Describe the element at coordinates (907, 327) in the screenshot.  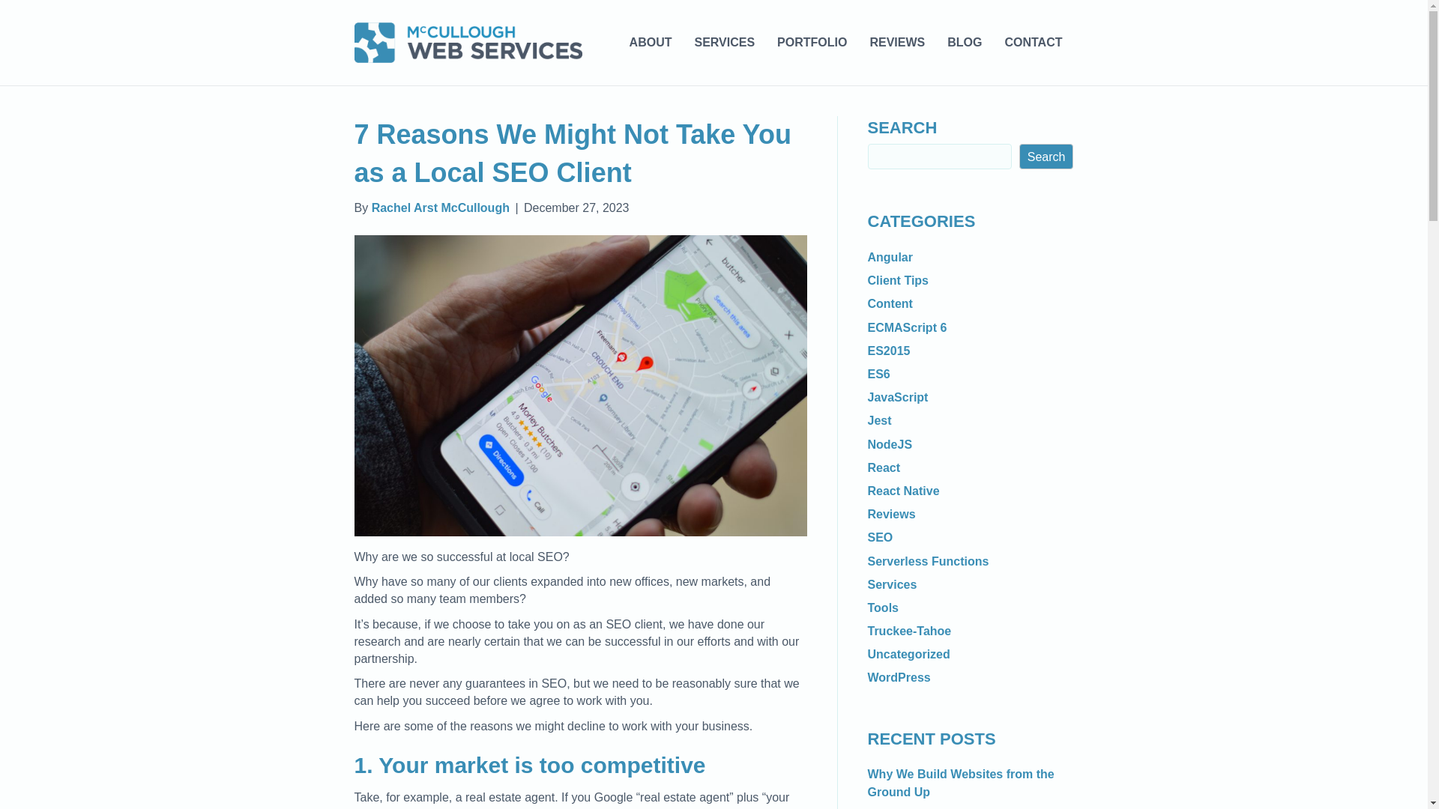
I see `ECMAScript 6` at that location.